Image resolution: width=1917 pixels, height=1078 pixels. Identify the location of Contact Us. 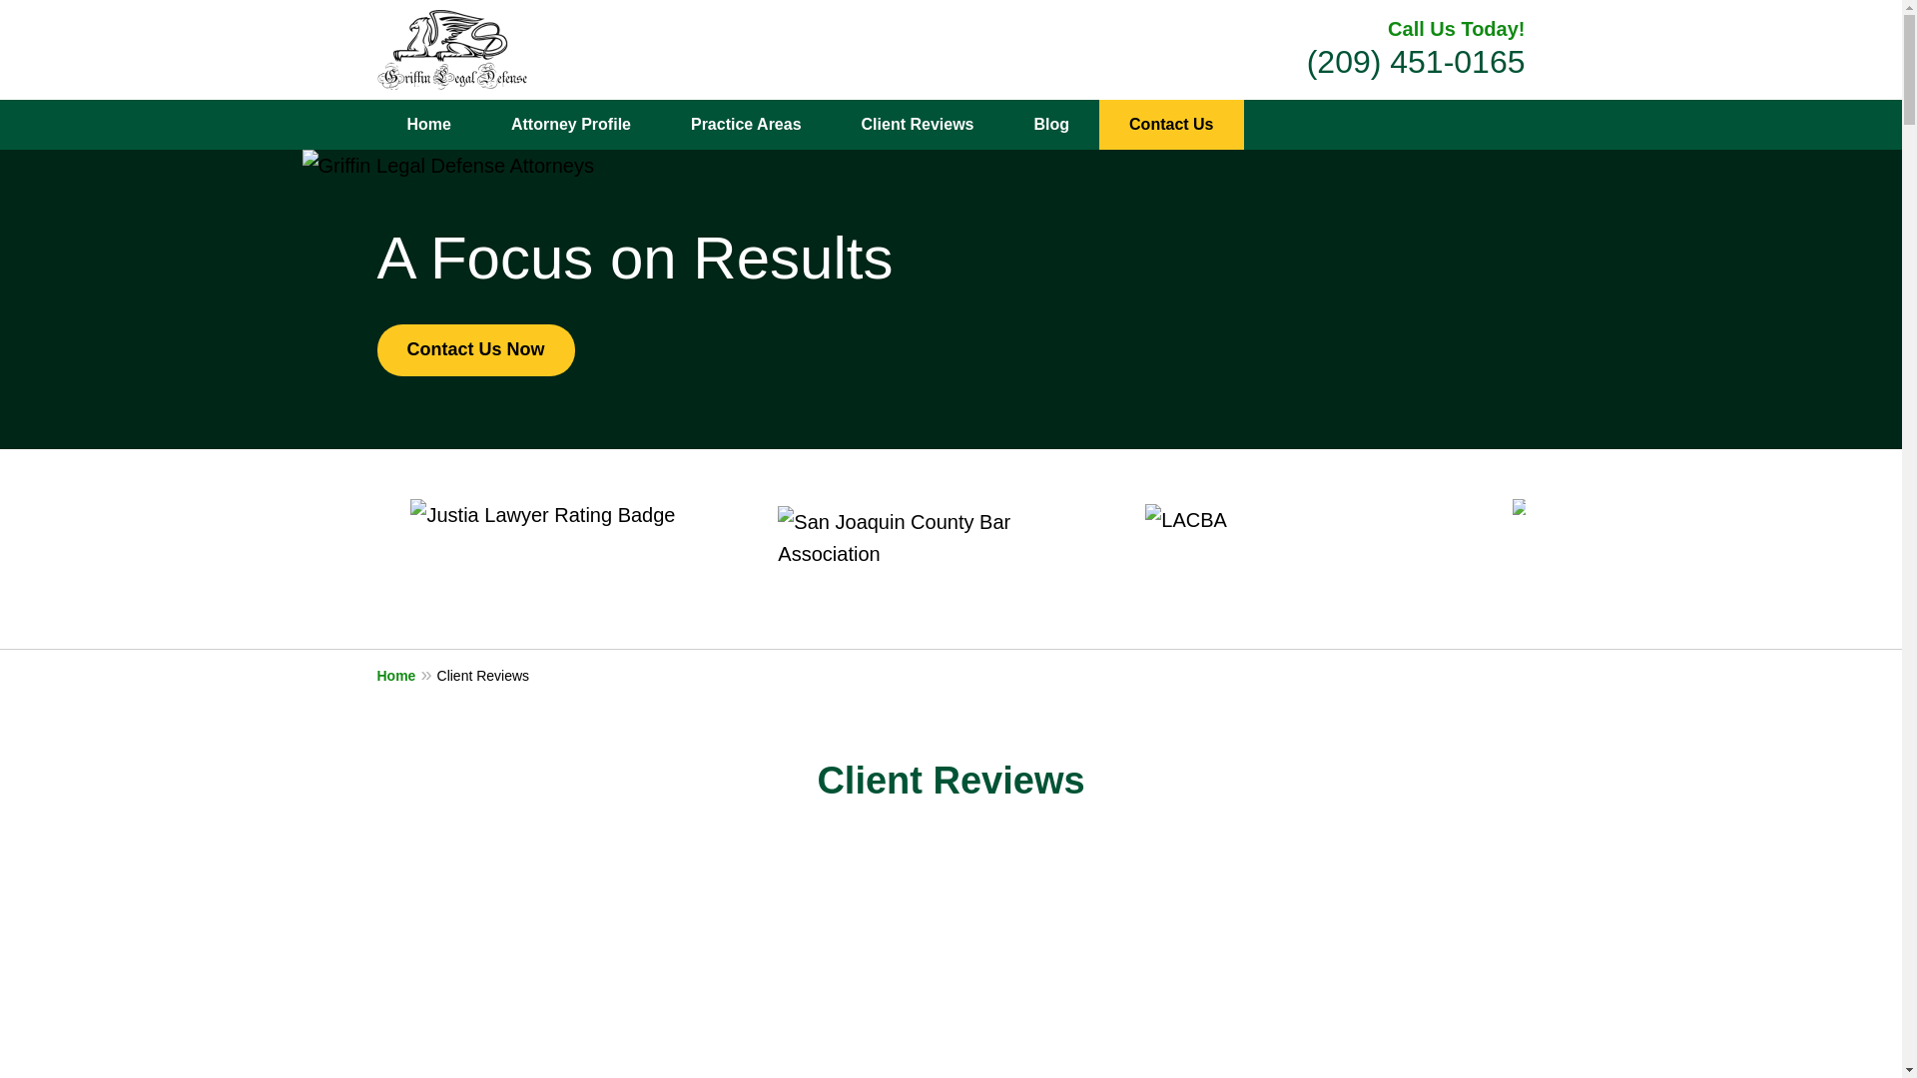
(1170, 125).